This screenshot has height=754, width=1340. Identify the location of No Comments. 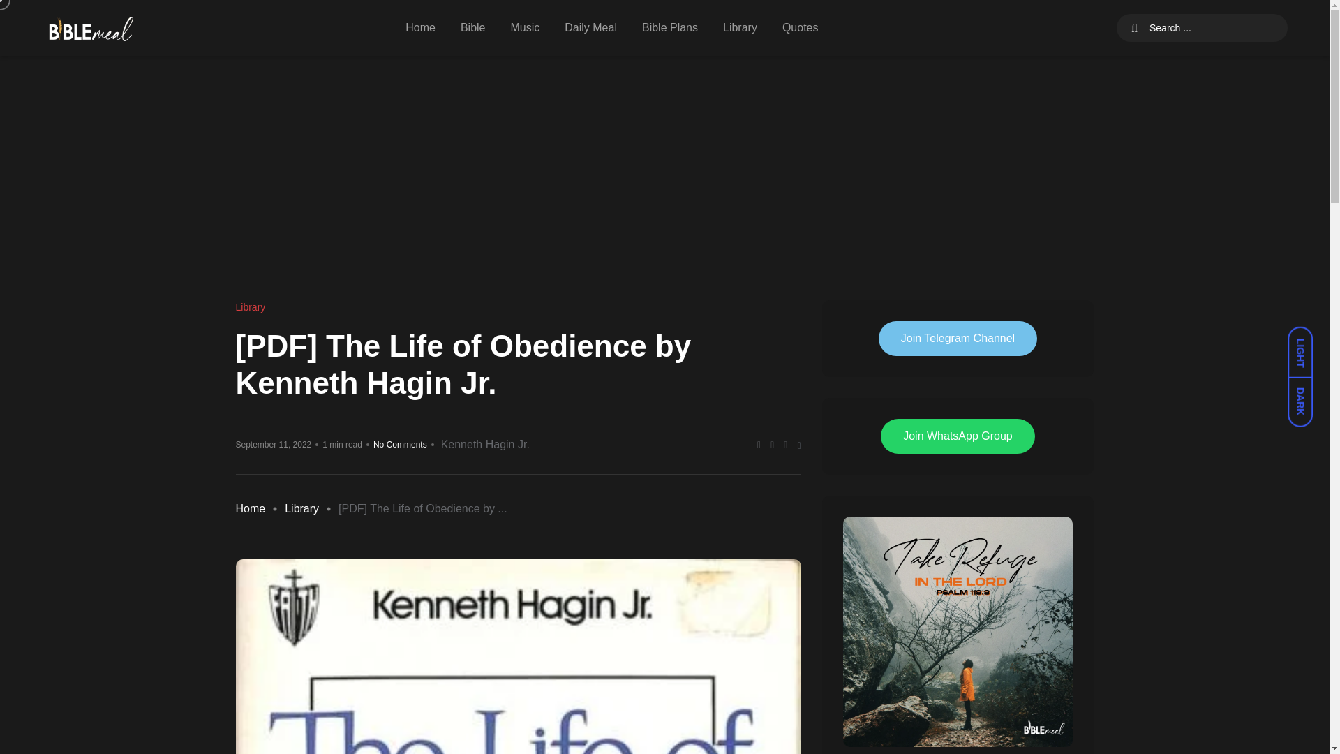
(401, 444).